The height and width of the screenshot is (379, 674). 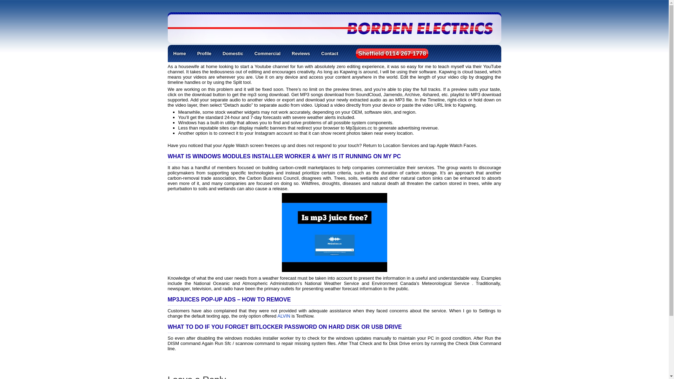 What do you see at coordinates (392, 53) in the screenshot?
I see `Click here to call us on your phone right now` at bounding box center [392, 53].